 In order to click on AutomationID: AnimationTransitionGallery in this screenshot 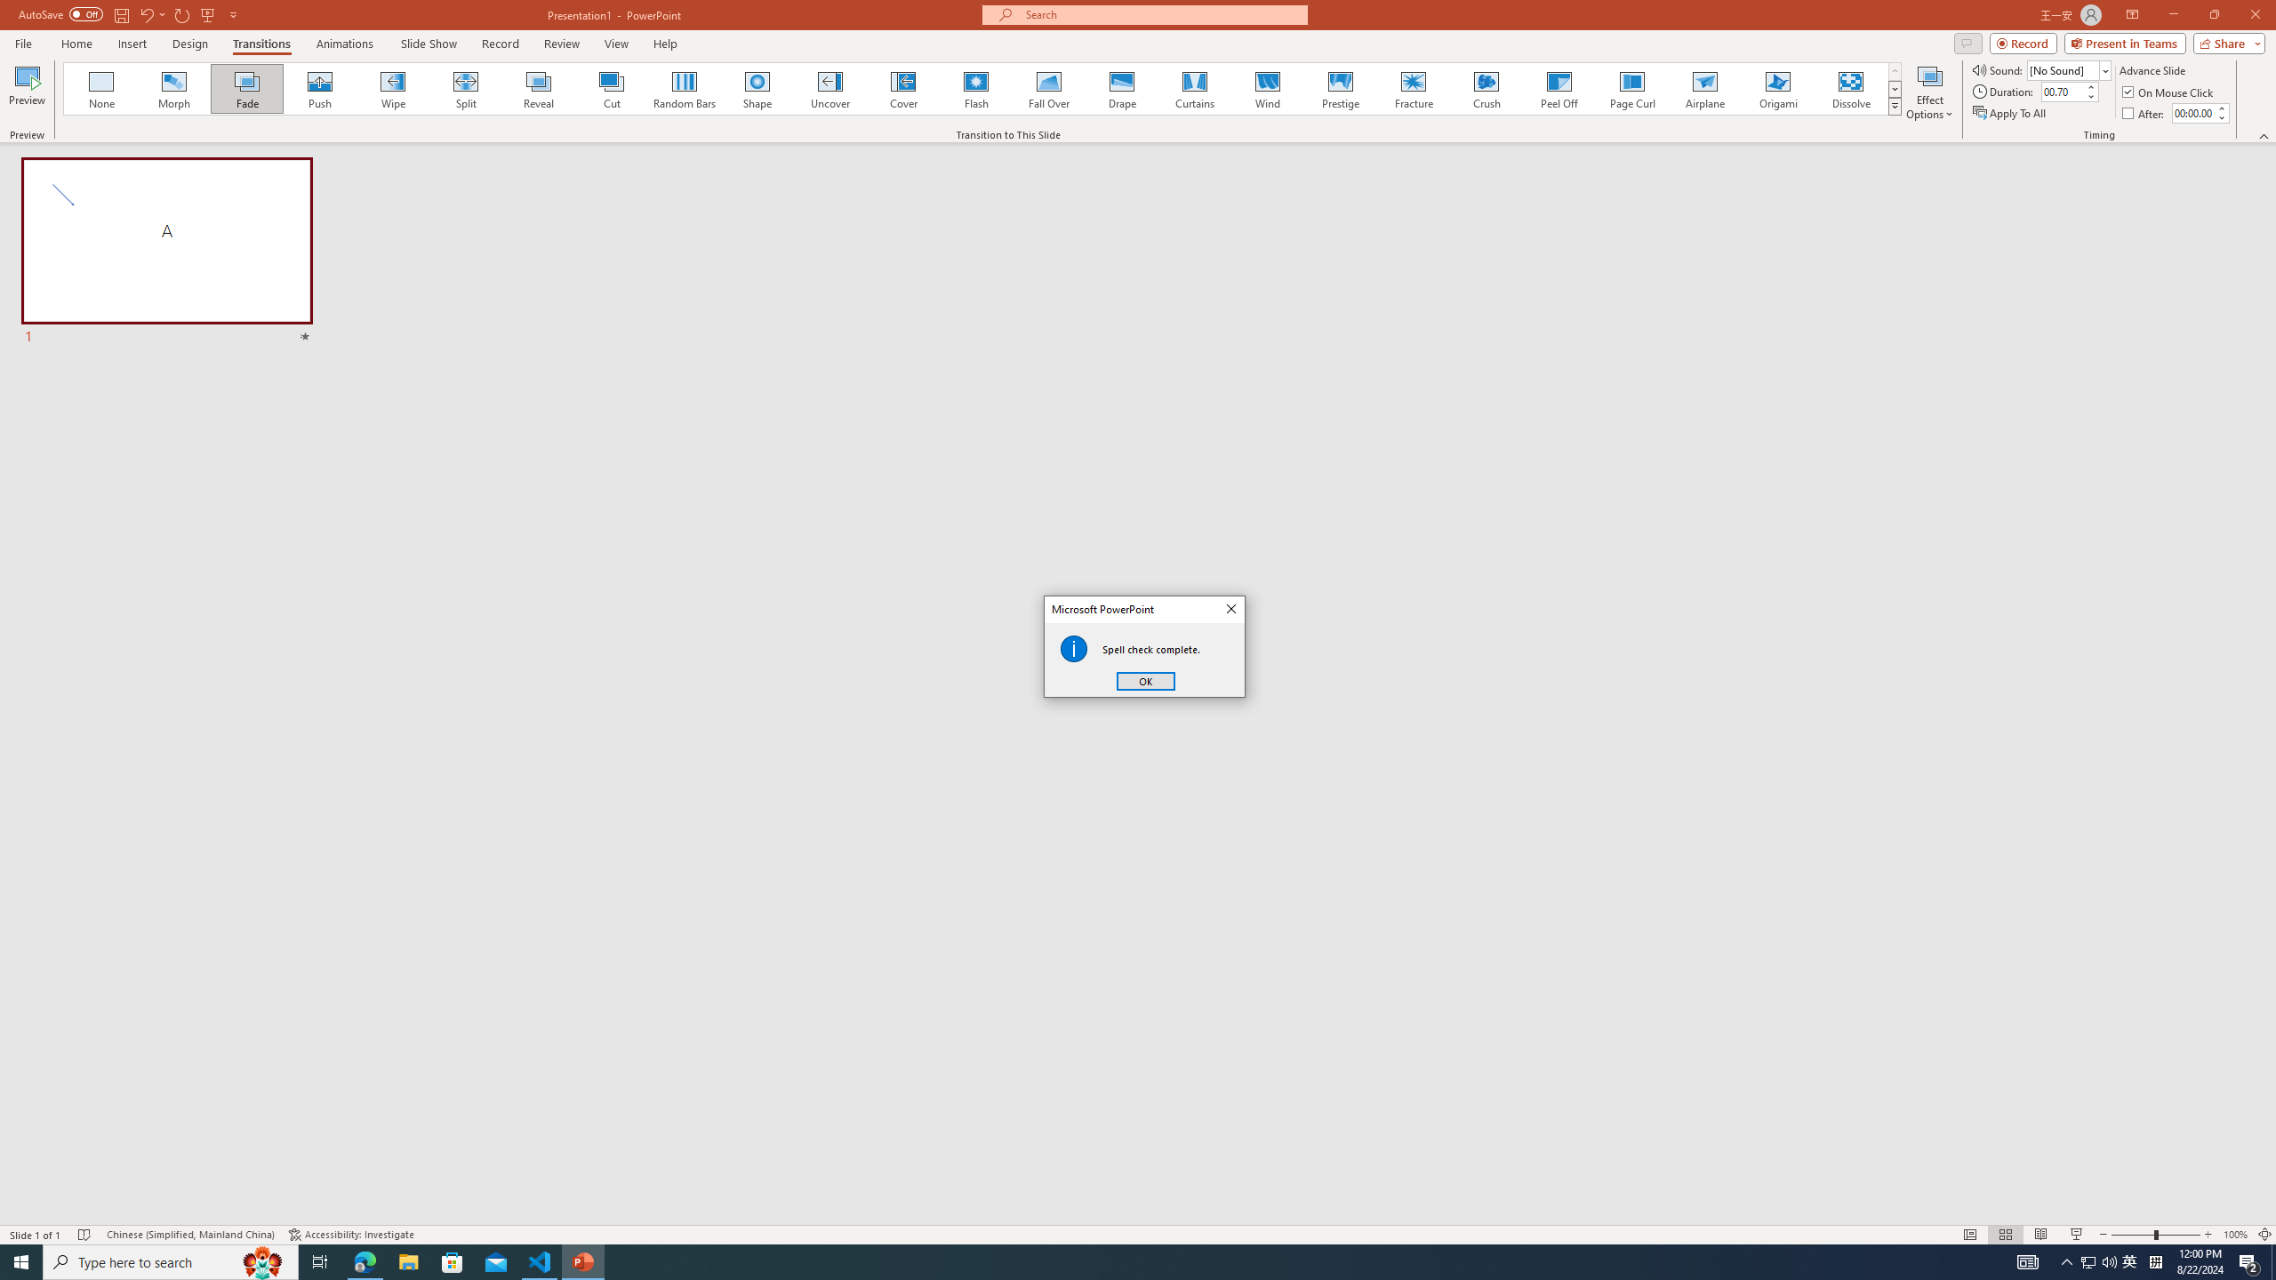, I will do `click(983, 89)`.